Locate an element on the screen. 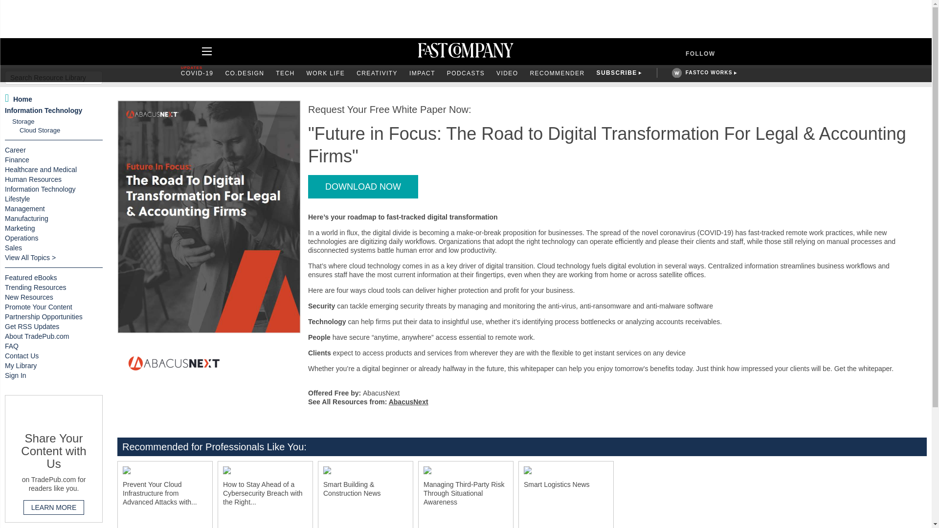 Image resolution: width=939 pixels, height=528 pixels. Work Life is located at coordinates (326, 73).